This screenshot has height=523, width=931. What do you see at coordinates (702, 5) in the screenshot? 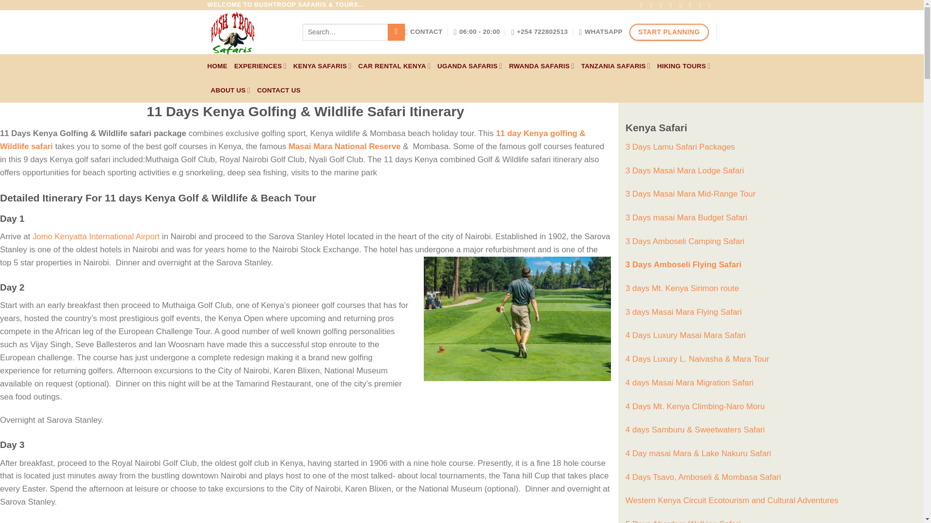
I see `Follow on Pinterest` at bounding box center [702, 5].